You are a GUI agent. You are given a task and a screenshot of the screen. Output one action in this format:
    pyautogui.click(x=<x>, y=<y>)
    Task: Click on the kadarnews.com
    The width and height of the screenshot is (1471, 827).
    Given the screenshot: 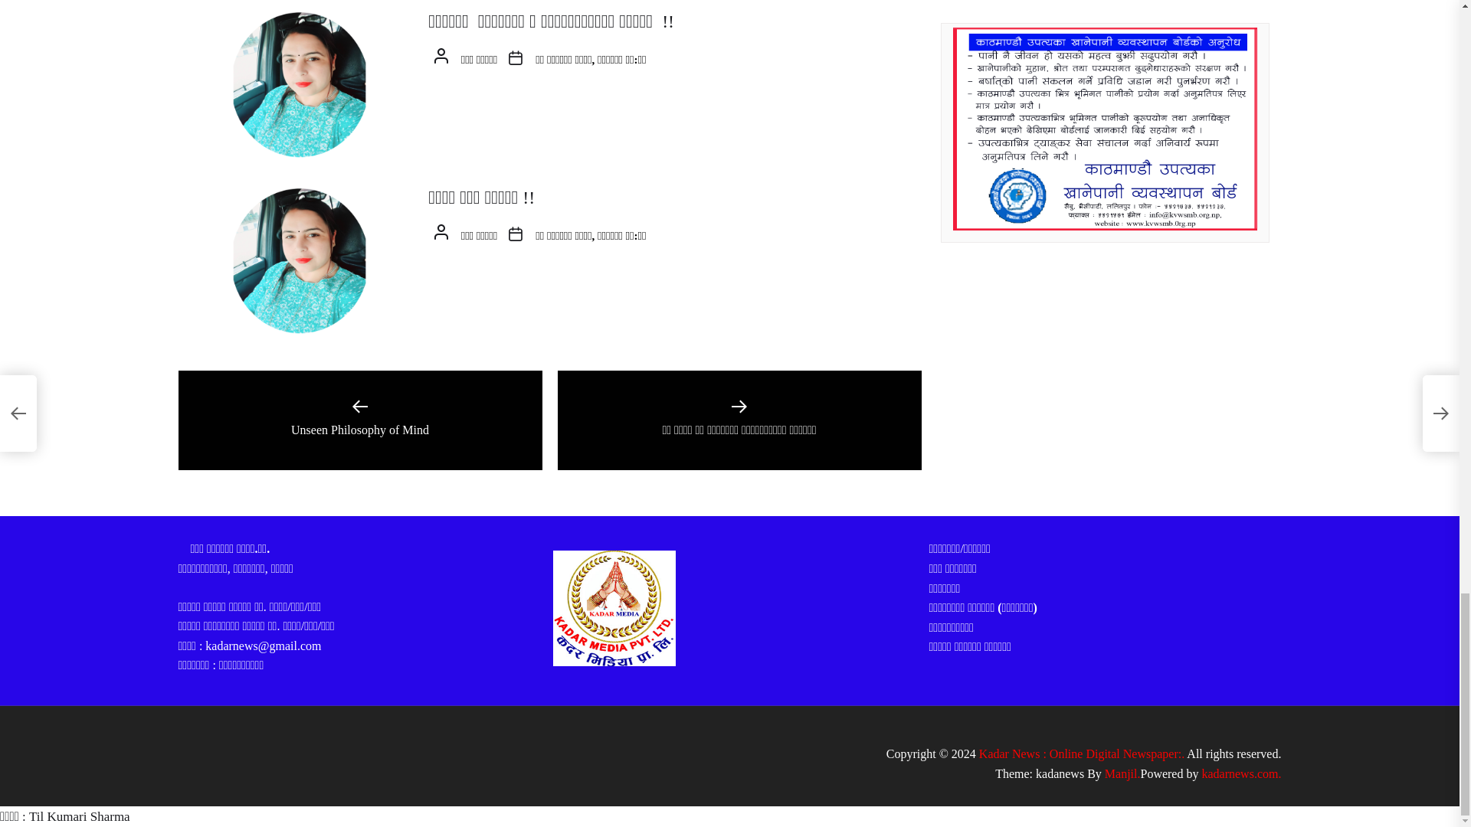 What is the action you would take?
    pyautogui.click(x=1241, y=773)
    